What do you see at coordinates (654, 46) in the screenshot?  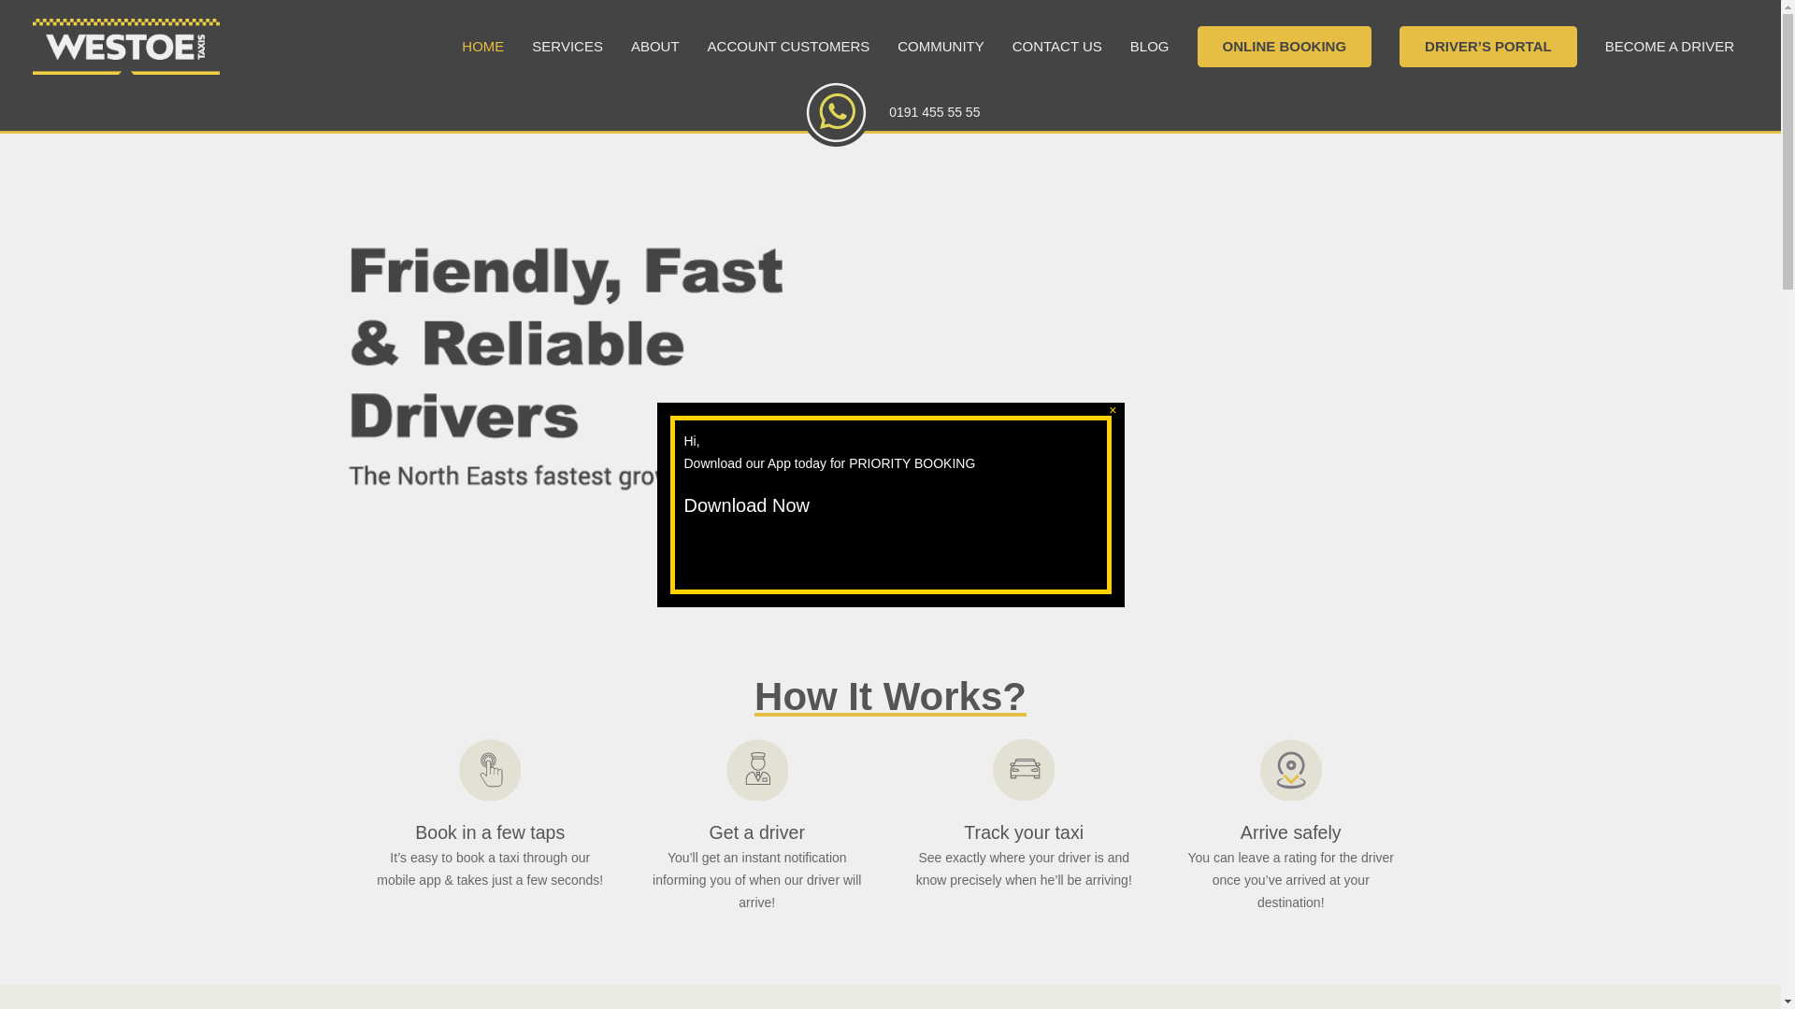 I see `ABOUT` at bounding box center [654, 46].